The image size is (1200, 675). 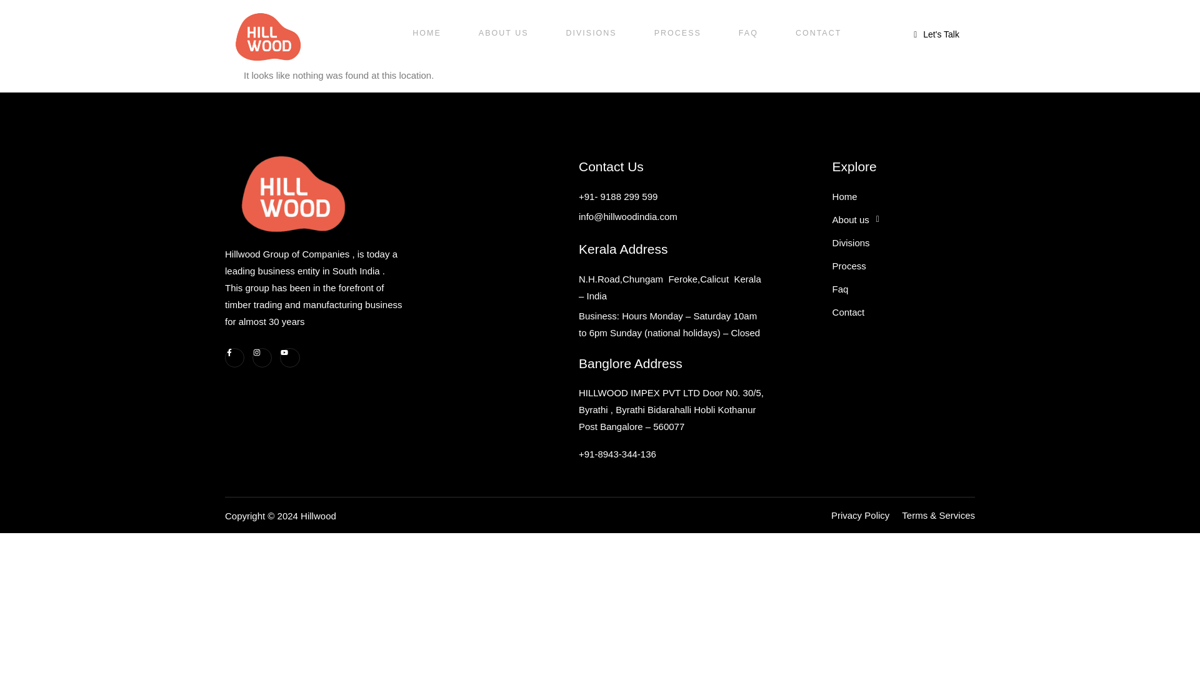 What do you see at coordinates (671, 362) in the screenshot?
I see `Banglore Address` at bounding box center [671, 362].